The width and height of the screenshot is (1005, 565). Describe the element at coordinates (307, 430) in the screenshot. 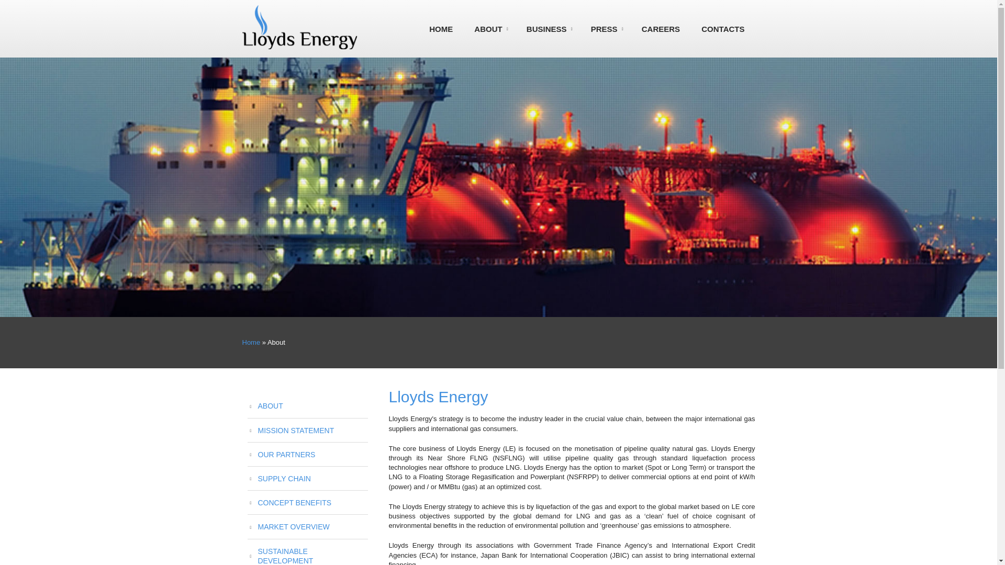

I see `MISSION STATEMENT` at that location.